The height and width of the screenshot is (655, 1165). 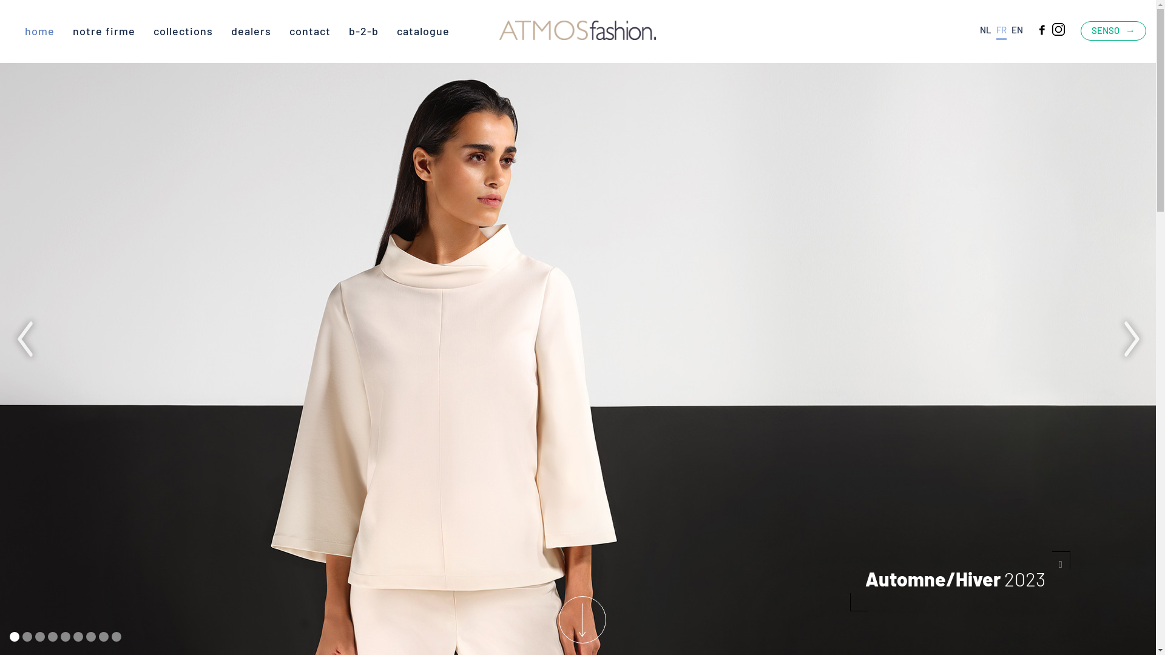 I want to click on b-2-b, so click(x=364, y=31).